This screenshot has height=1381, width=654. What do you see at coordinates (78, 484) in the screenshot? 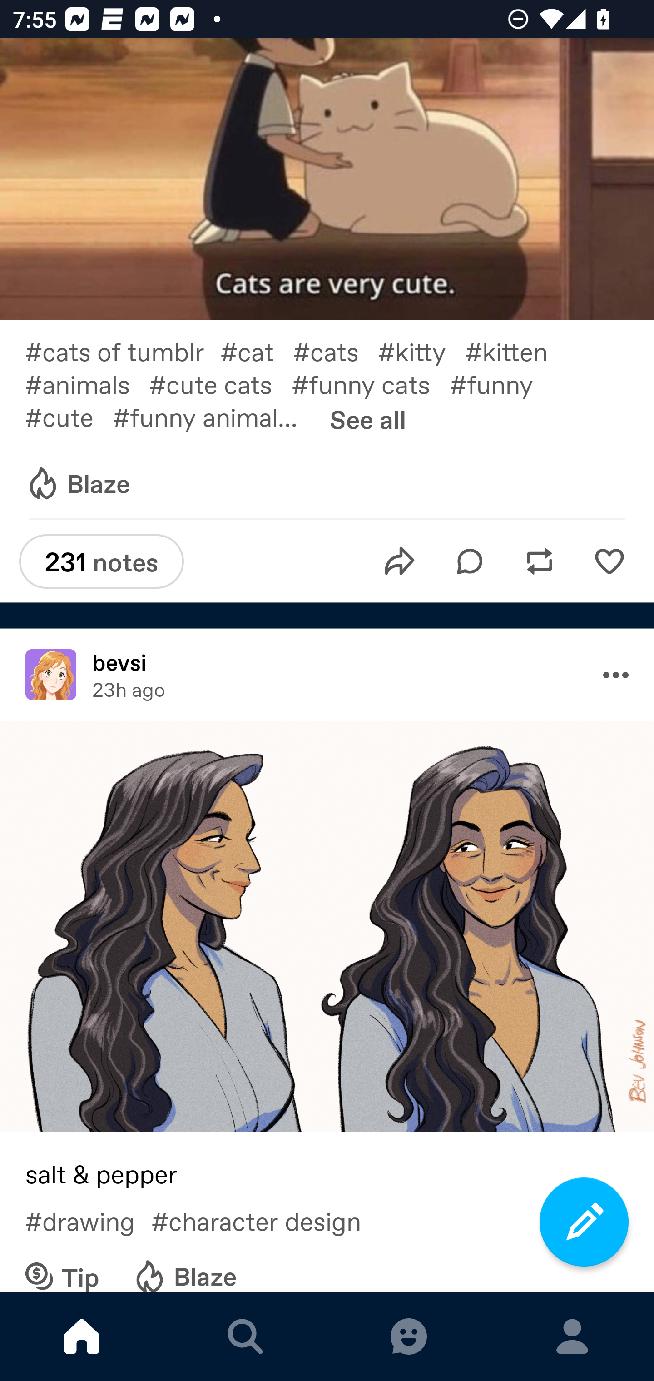
I see `Blaze Blaze Blaze` at bounding box center [78, 484].